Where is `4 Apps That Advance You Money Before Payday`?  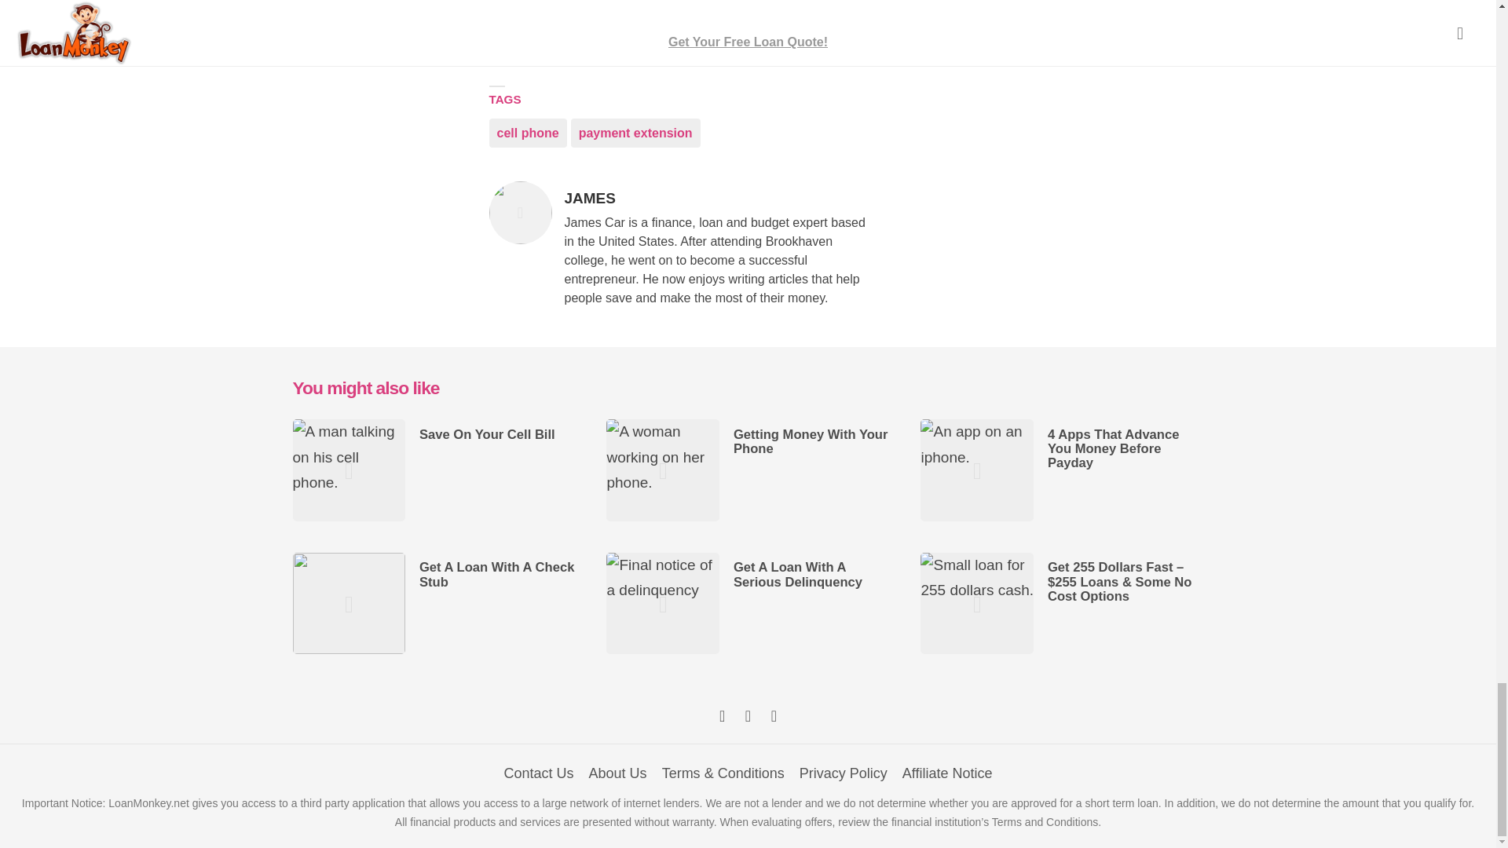
4 Apps That Advance You Money Before Payday is located at coordinates (1114, 449).